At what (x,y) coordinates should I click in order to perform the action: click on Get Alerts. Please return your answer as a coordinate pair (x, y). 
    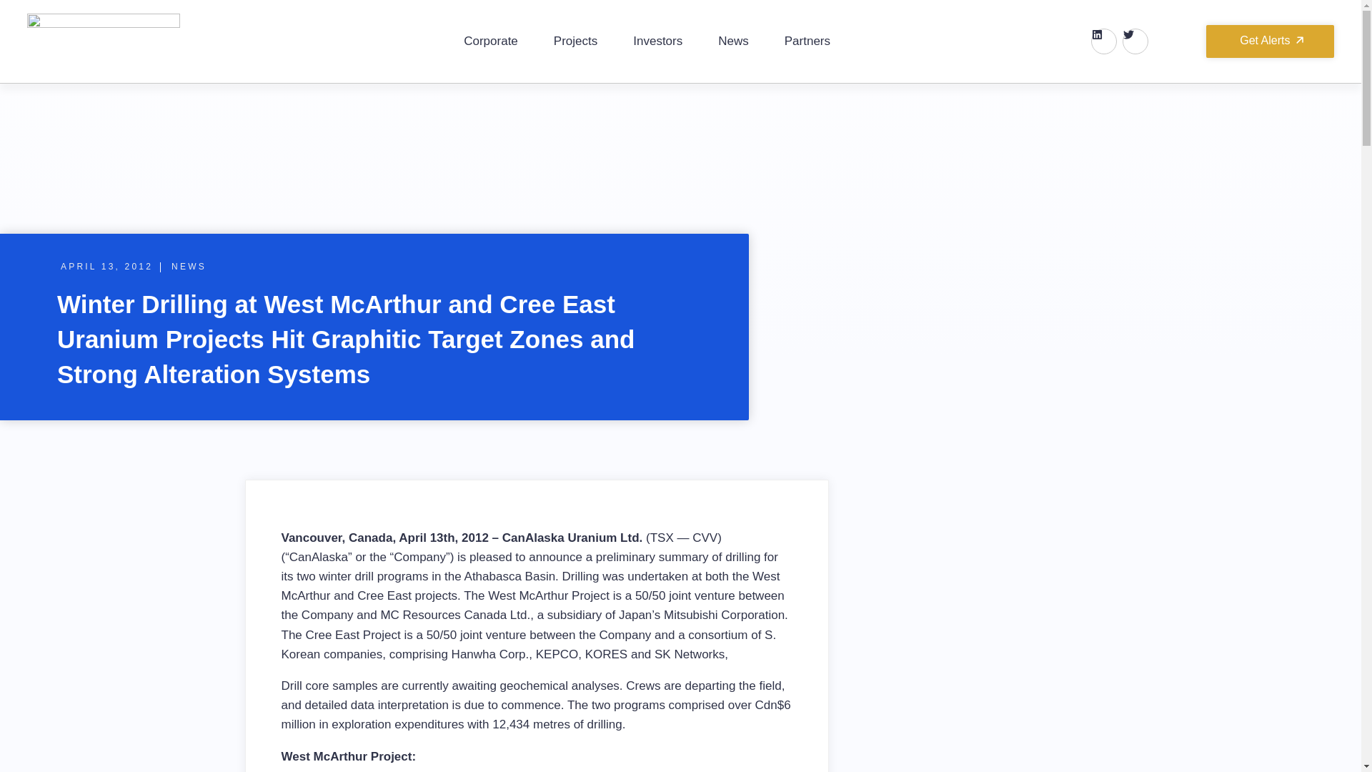
    Looking at the image, I should click on (1269, 41).